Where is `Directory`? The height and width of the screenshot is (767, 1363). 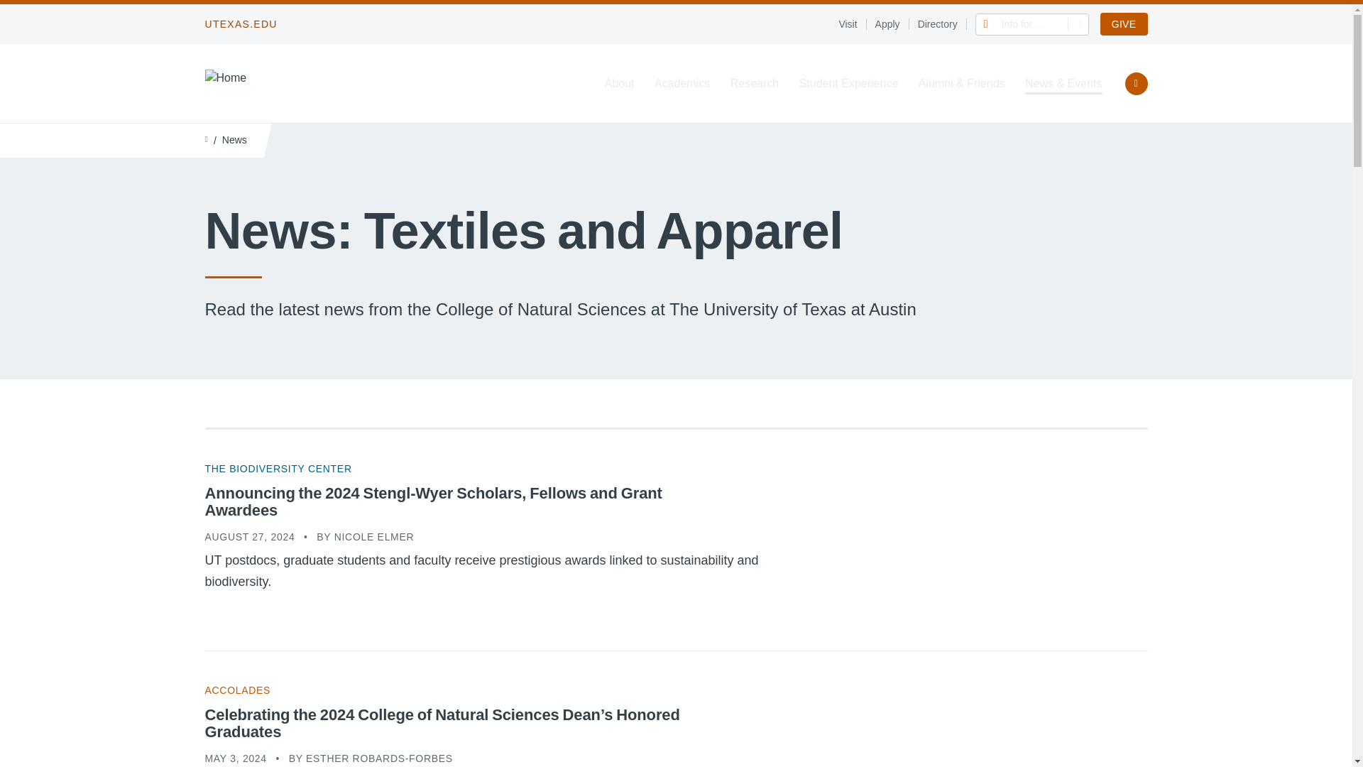 Directory is located at coordinates (941, 24).